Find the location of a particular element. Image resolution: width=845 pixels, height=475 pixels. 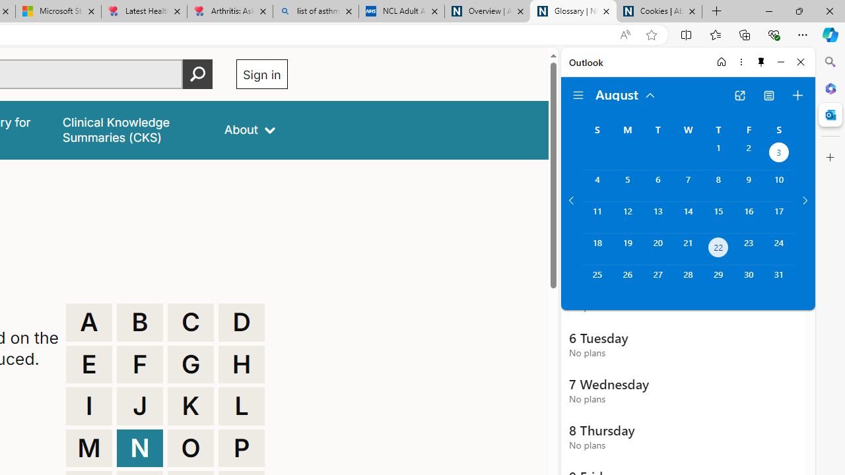

H is located at coordinates (242, 364).